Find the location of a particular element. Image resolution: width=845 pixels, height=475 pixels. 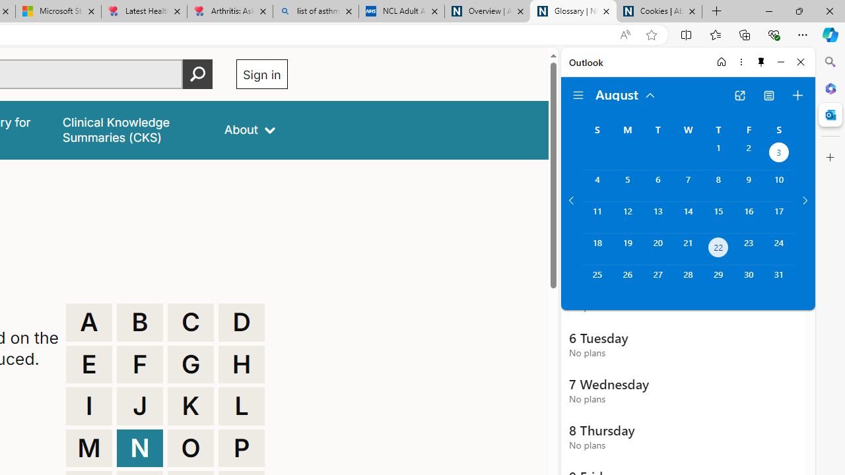

H is located at coordinates (242, 364).